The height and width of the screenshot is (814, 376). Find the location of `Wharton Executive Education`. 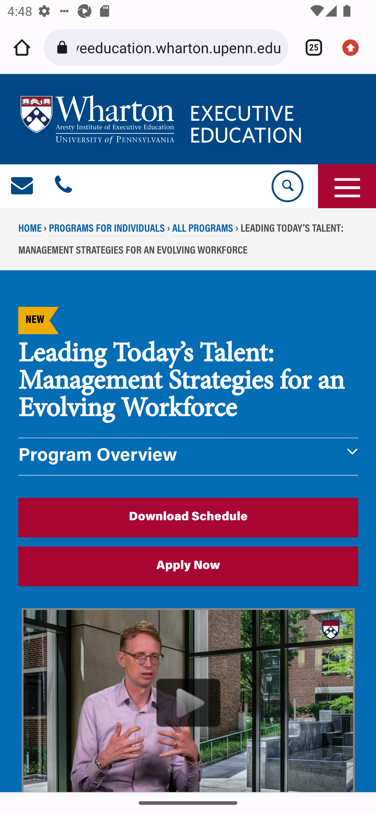

Wharton Executive Education is located at coordinates (163, 119).